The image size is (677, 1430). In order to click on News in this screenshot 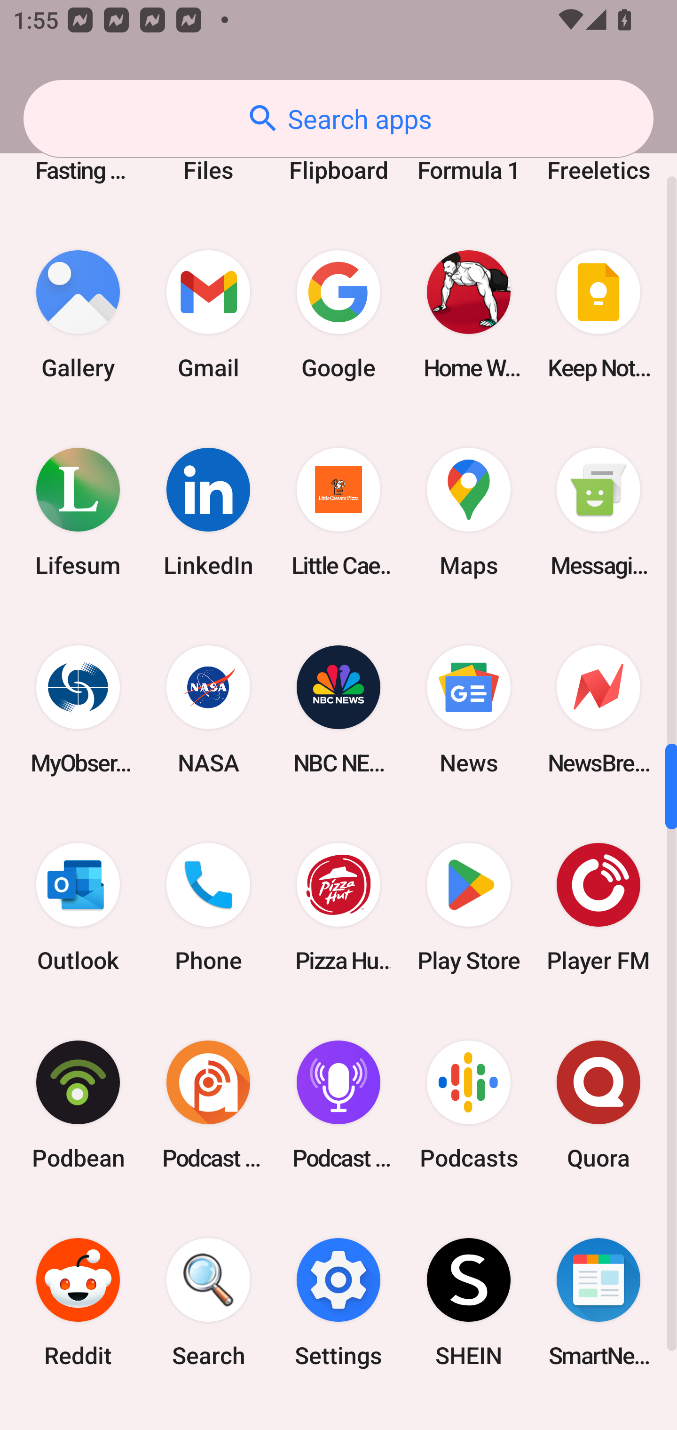, I will do `click(468, 709)`.